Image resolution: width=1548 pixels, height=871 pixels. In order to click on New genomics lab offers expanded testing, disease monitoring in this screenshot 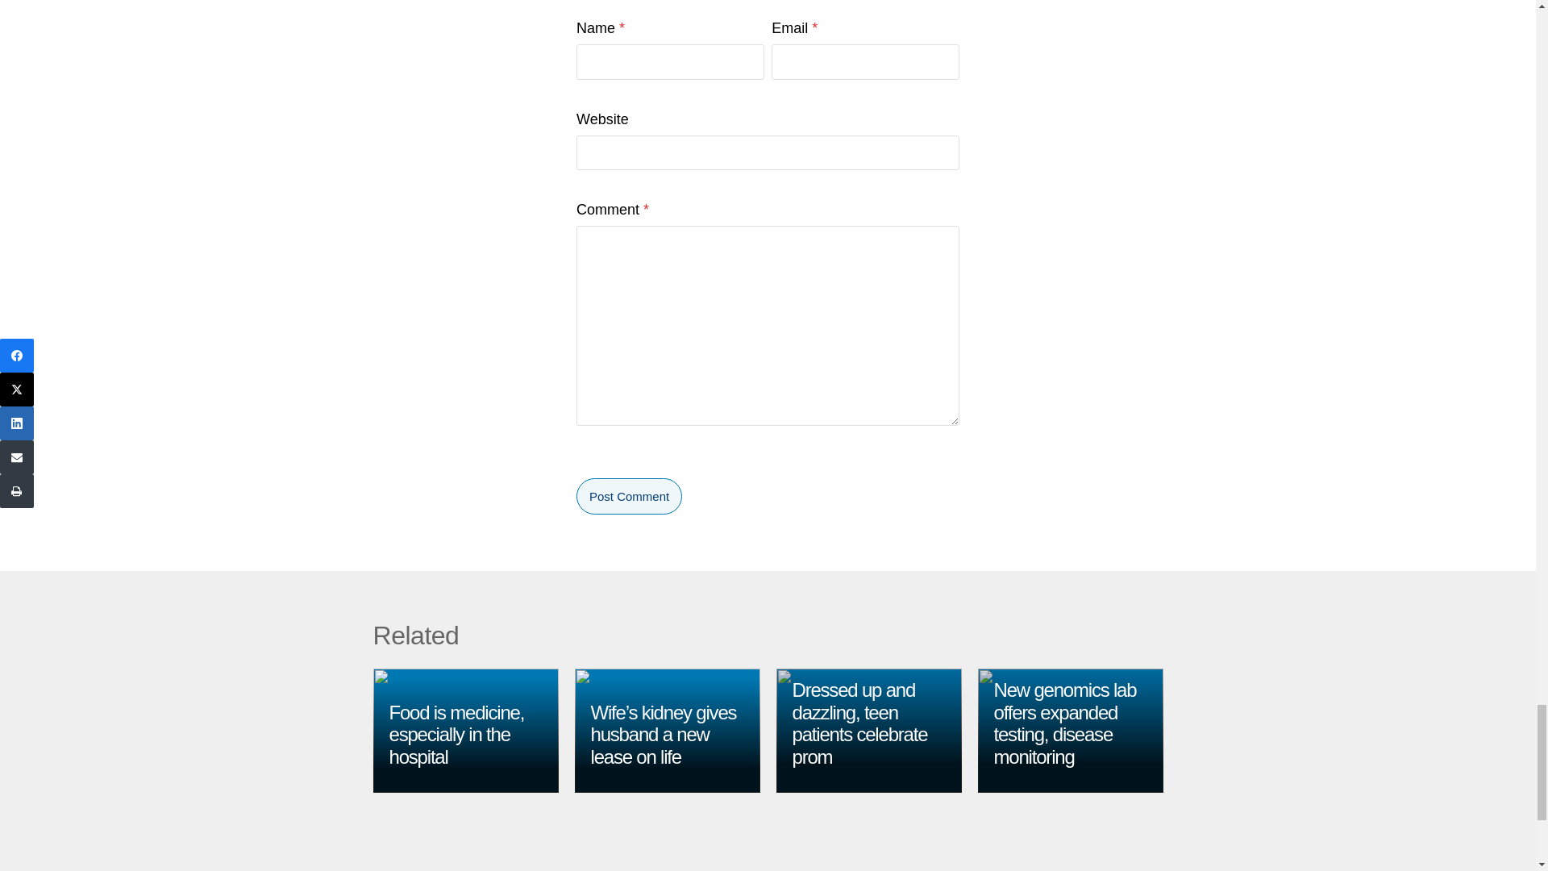, I will do `click(1064, 723)`.